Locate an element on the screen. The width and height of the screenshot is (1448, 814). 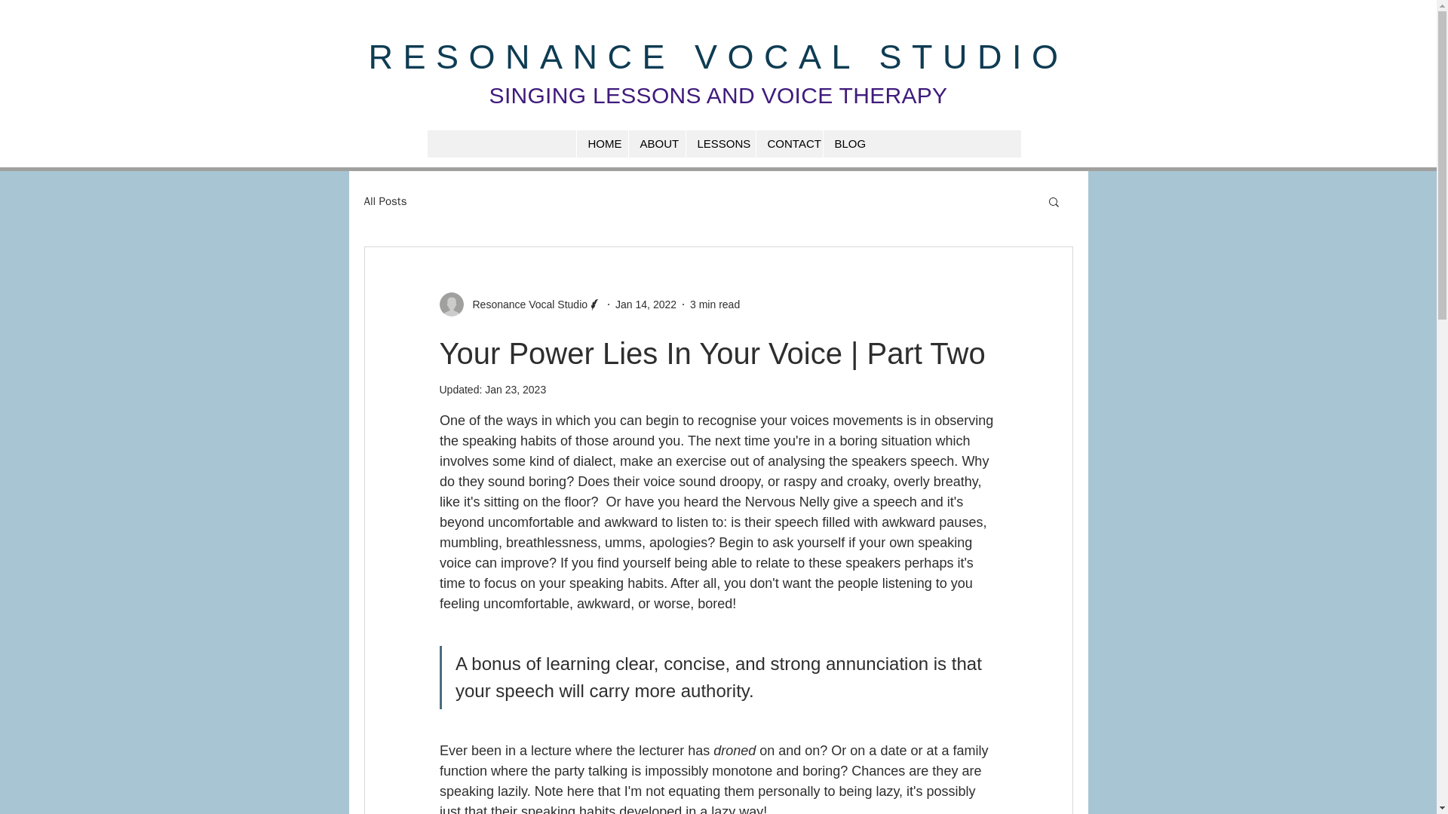
LESSONS is located at coordinates (719, 143).